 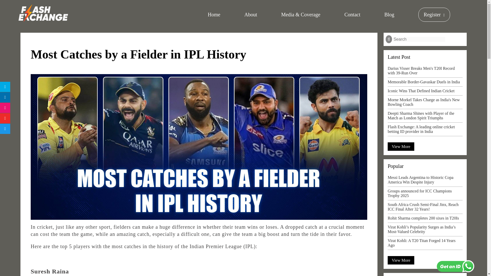 I want to click on Memorable Border-Gavaskar Duels in India, so click(x=425, y=83).